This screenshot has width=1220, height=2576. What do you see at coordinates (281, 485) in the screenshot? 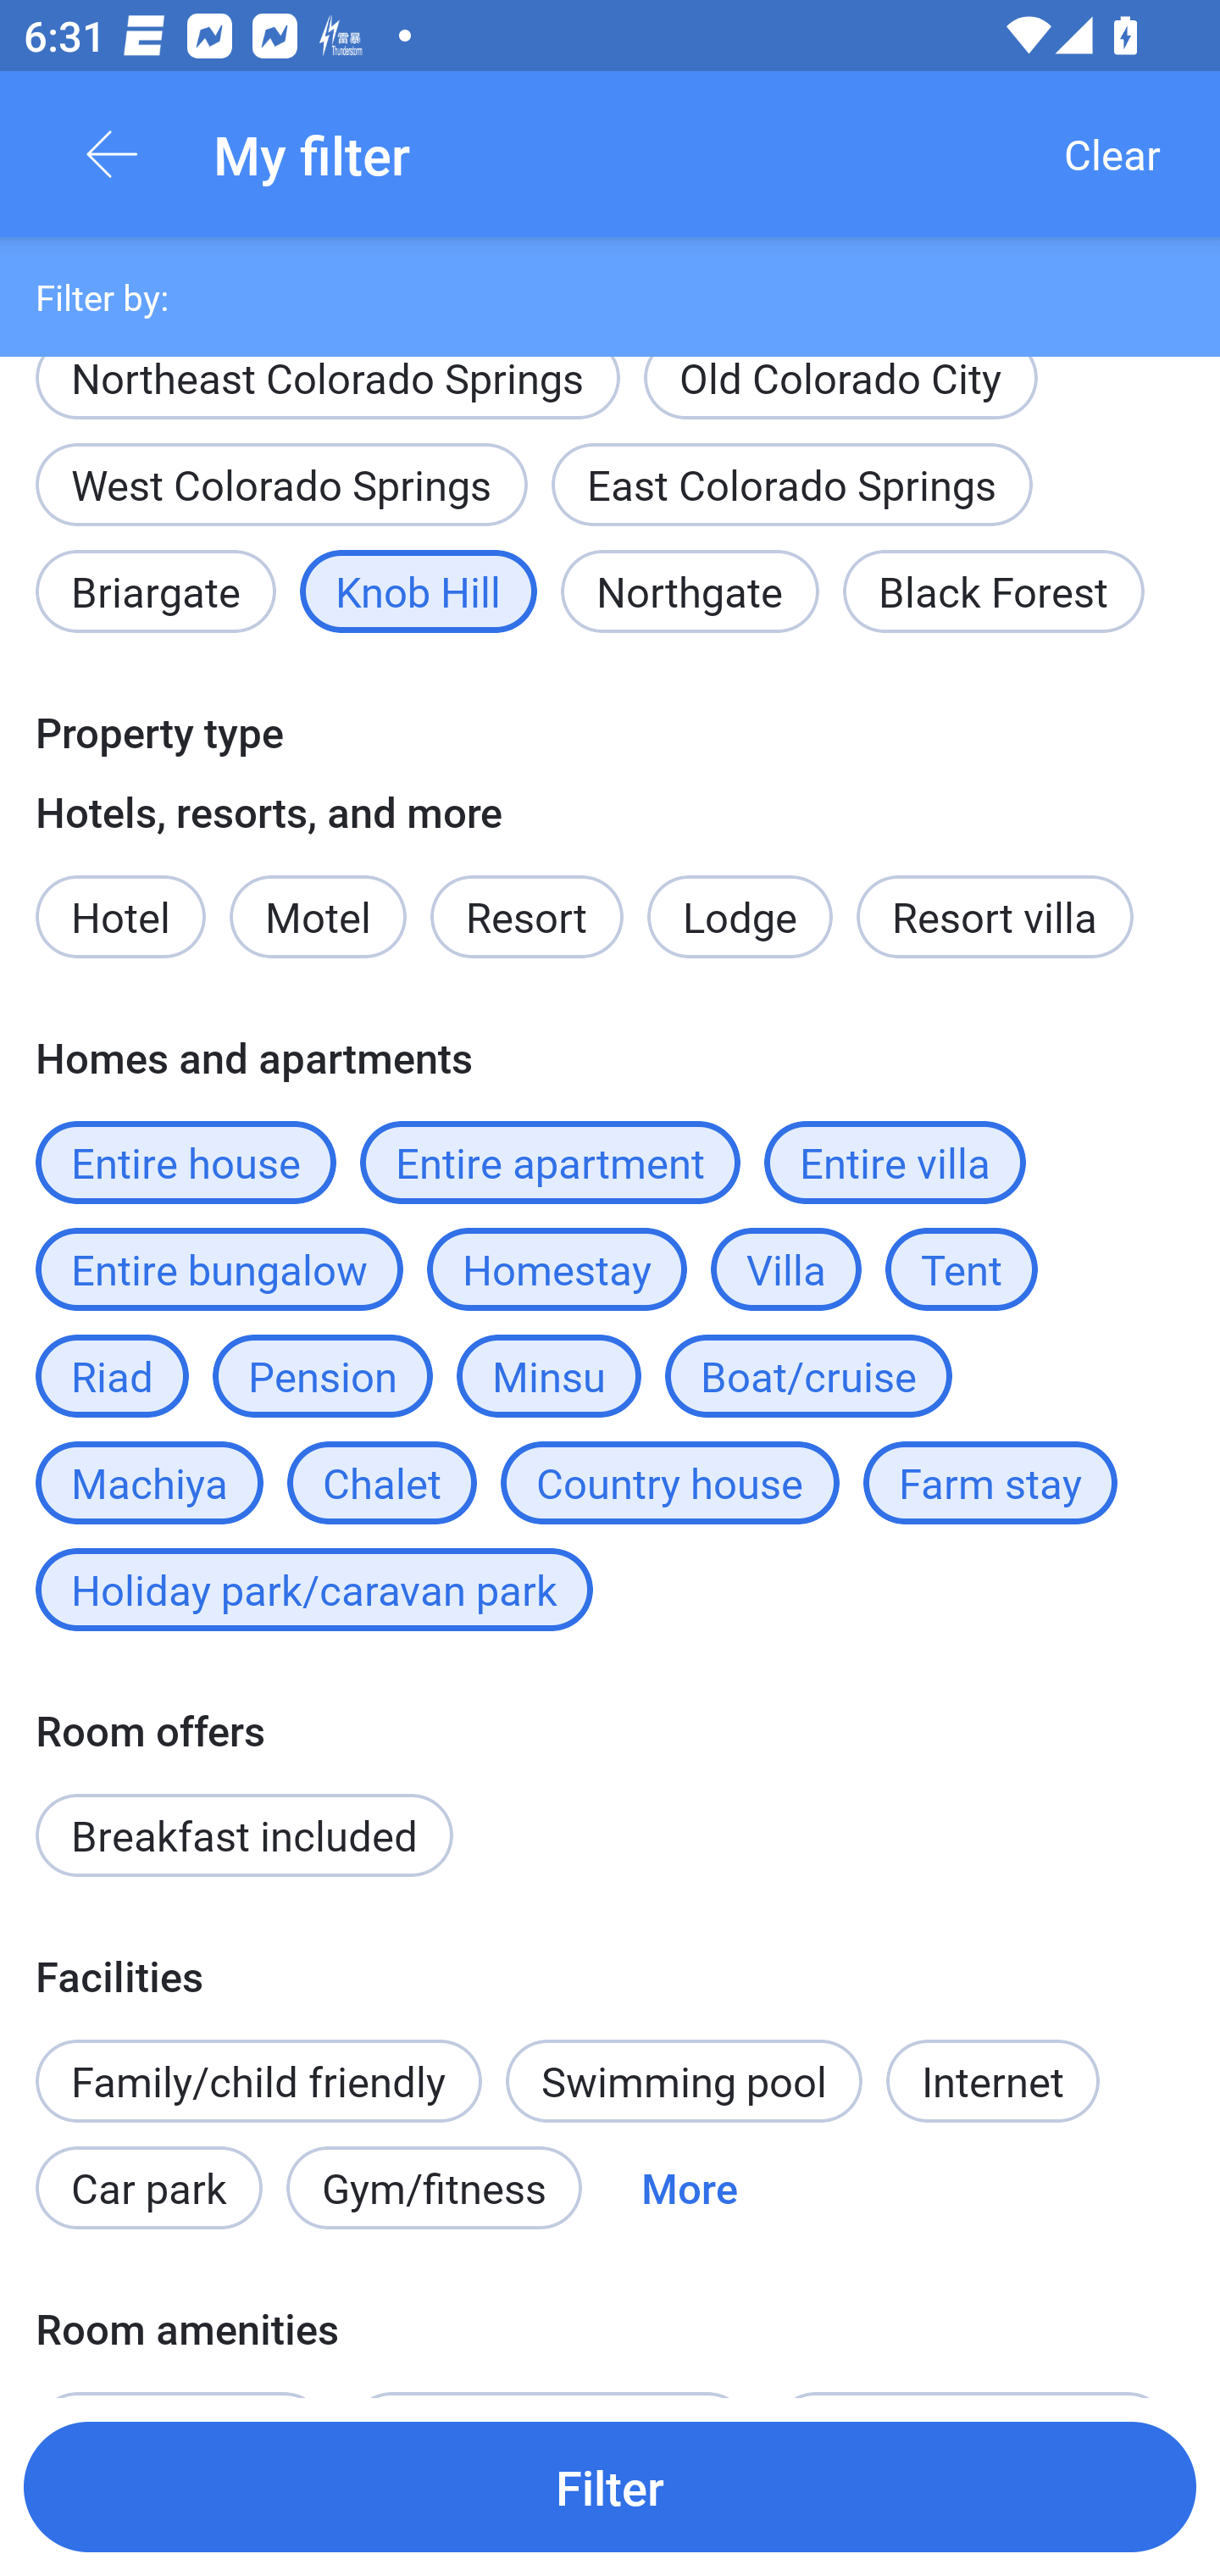
I see `West Colorado Springs` at bounding box center [281, 485].